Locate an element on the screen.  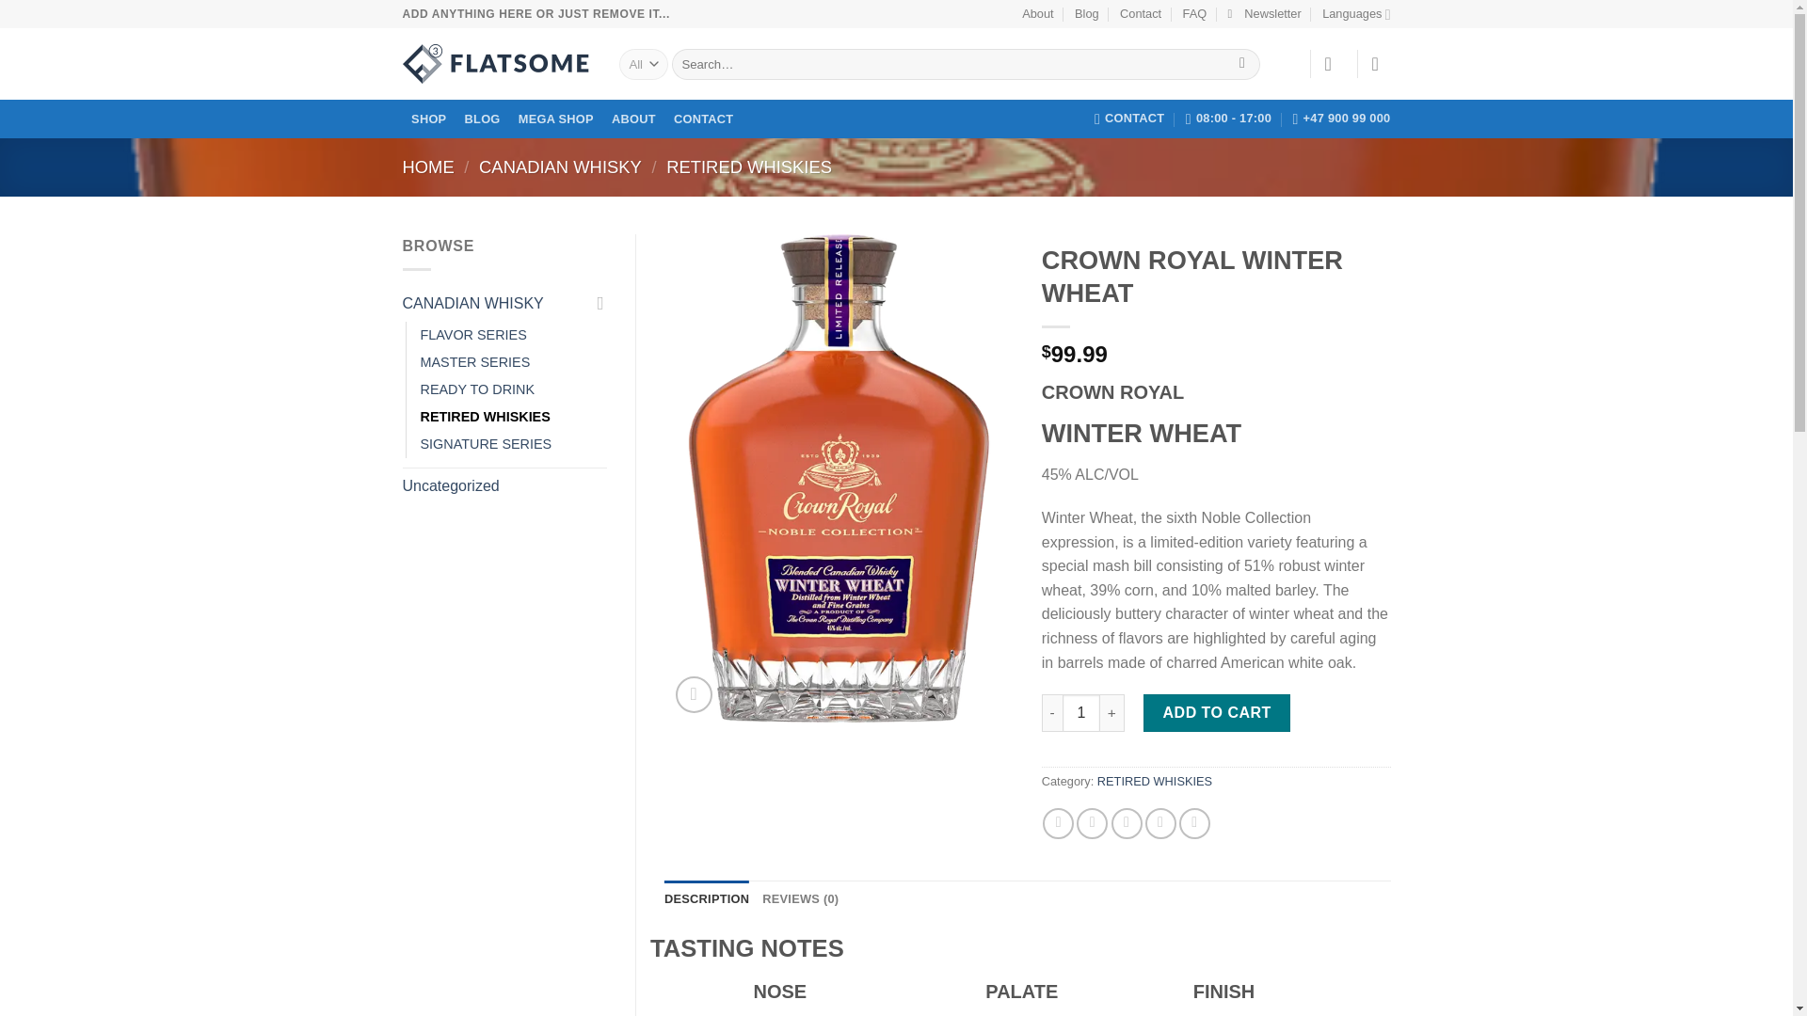
ABOUT is located at coordinates (632, 119).